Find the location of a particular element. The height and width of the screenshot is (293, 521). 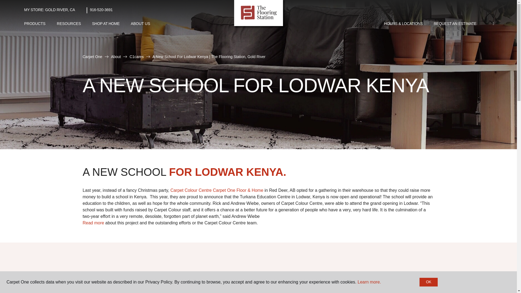

916-520-3691 is located at coordinates (101, 10).